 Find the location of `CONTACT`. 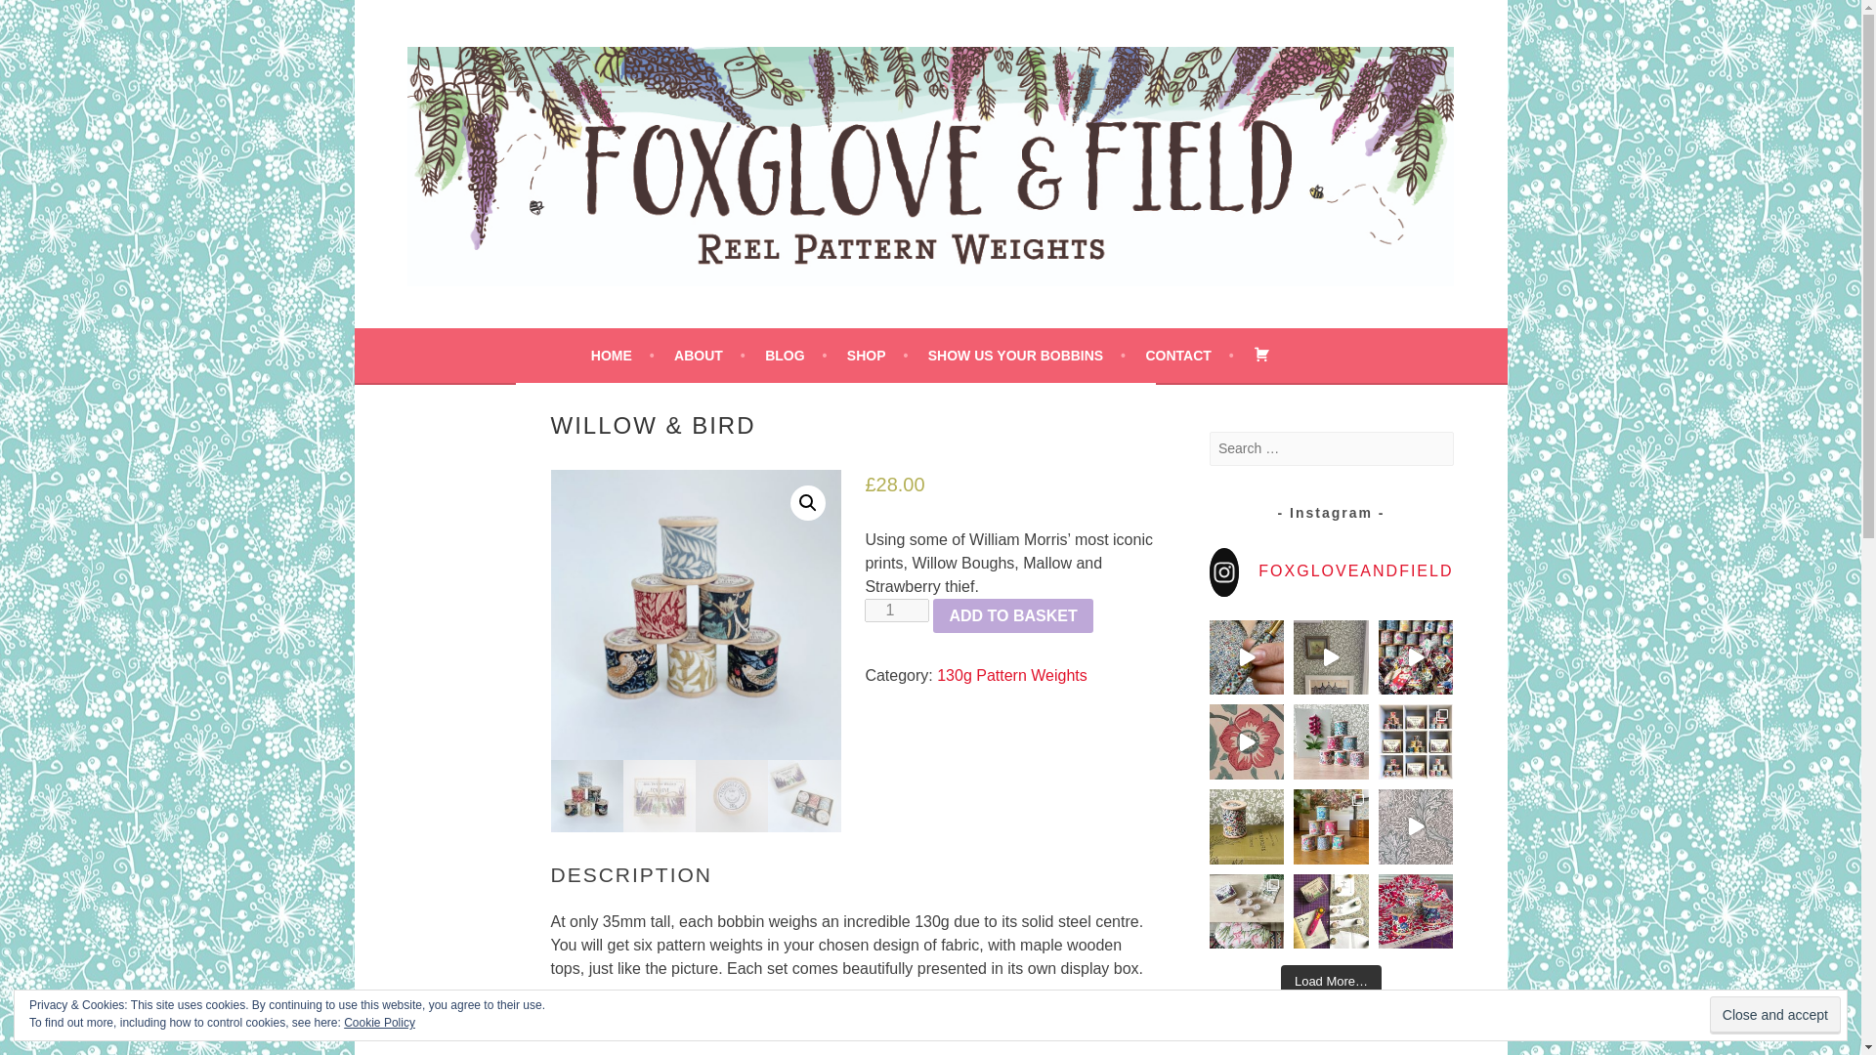

CONTACT is located at coordinates (1188, 356).